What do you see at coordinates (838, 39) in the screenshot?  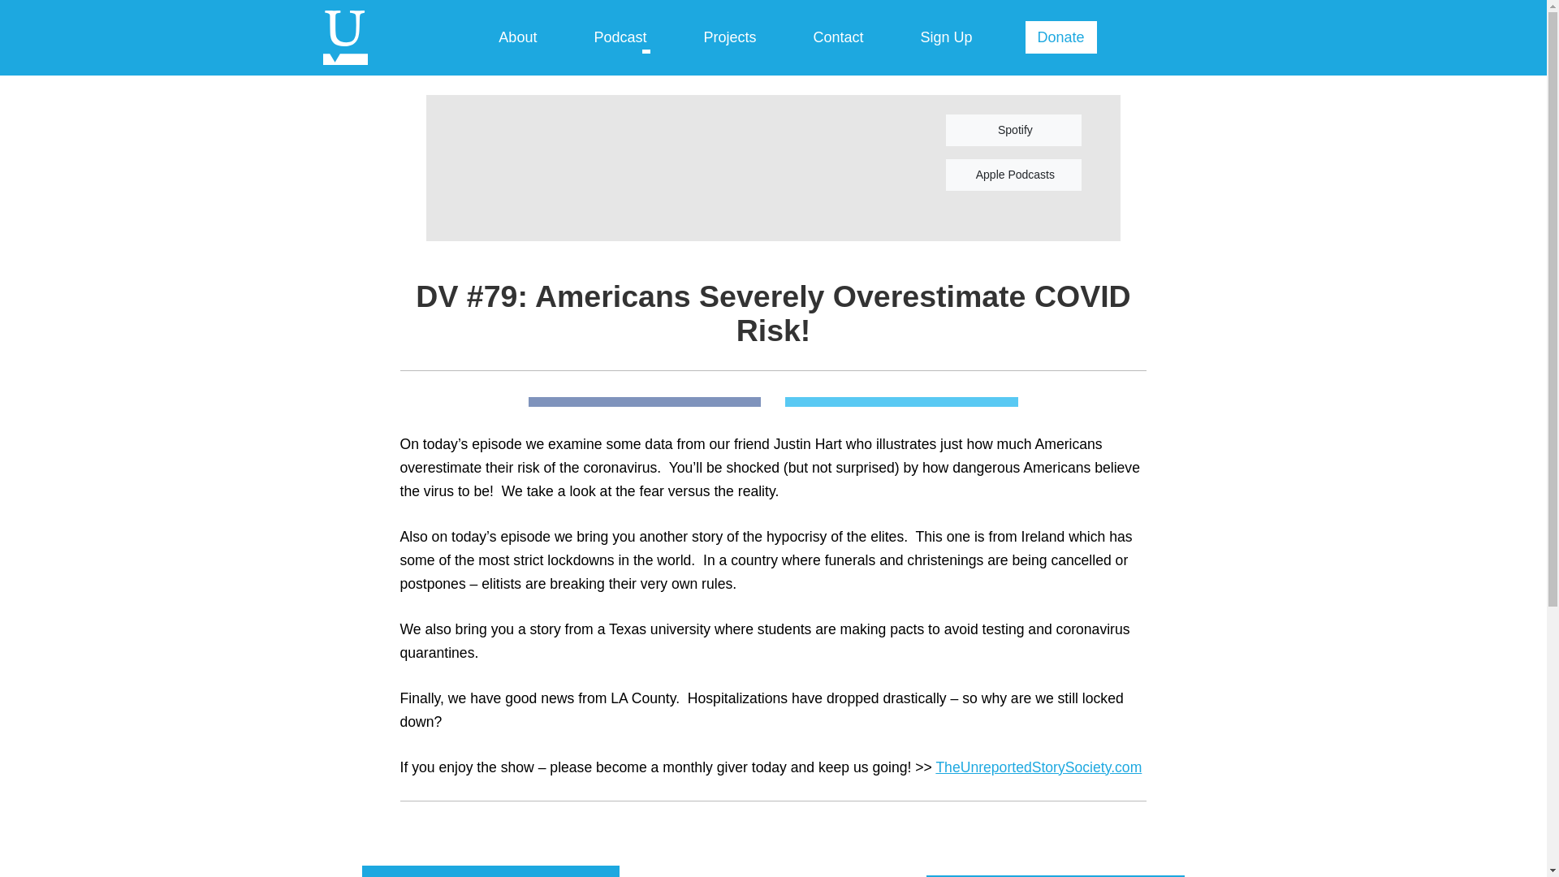 I see `Contact` at bounding box center [838, 39].